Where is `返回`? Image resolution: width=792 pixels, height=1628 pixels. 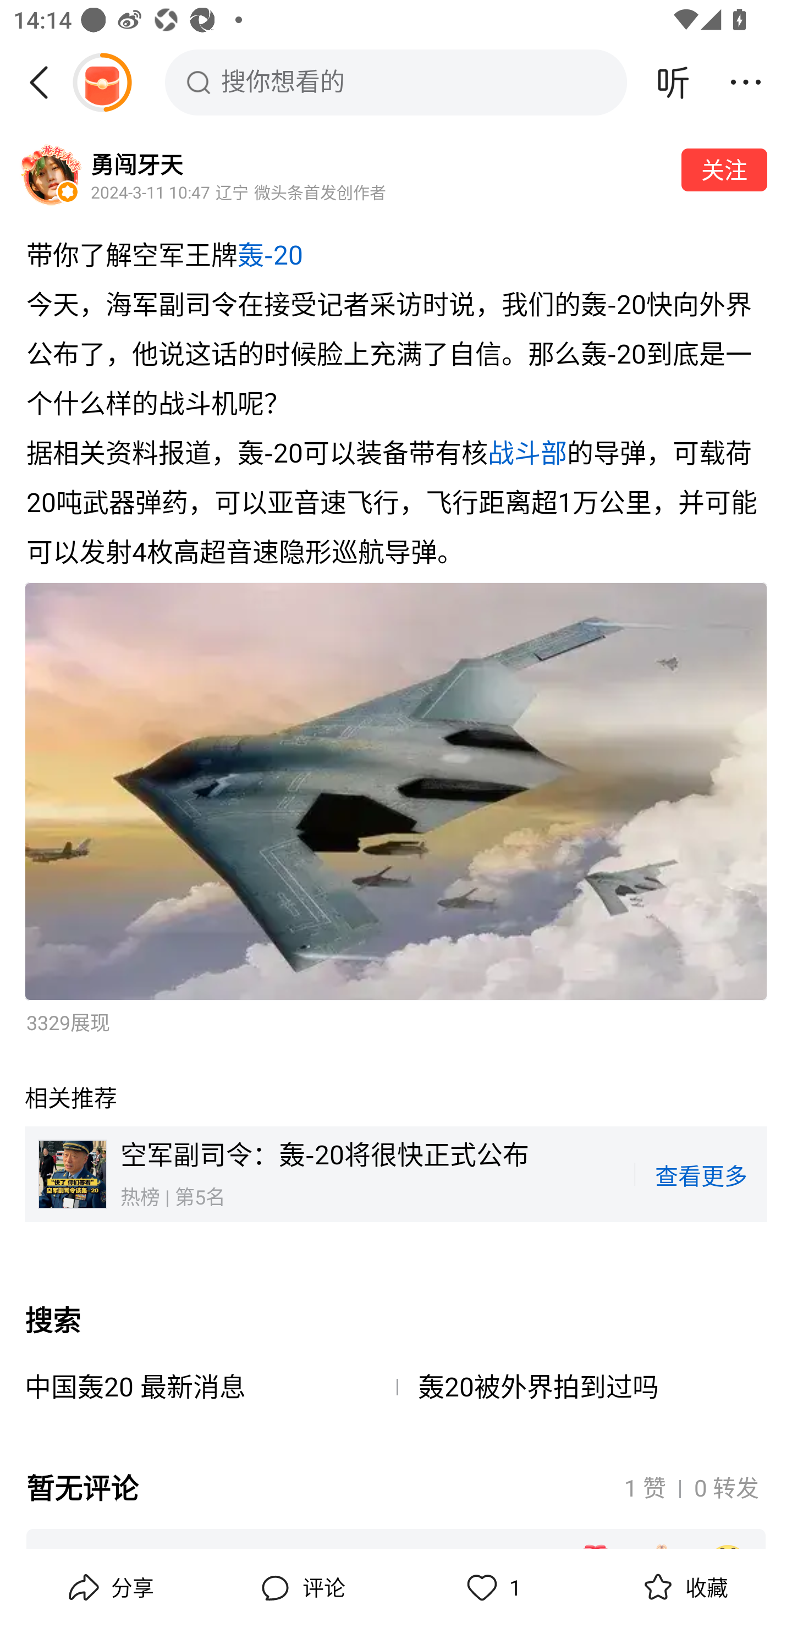 返回 is located at coordinates (46, 82).